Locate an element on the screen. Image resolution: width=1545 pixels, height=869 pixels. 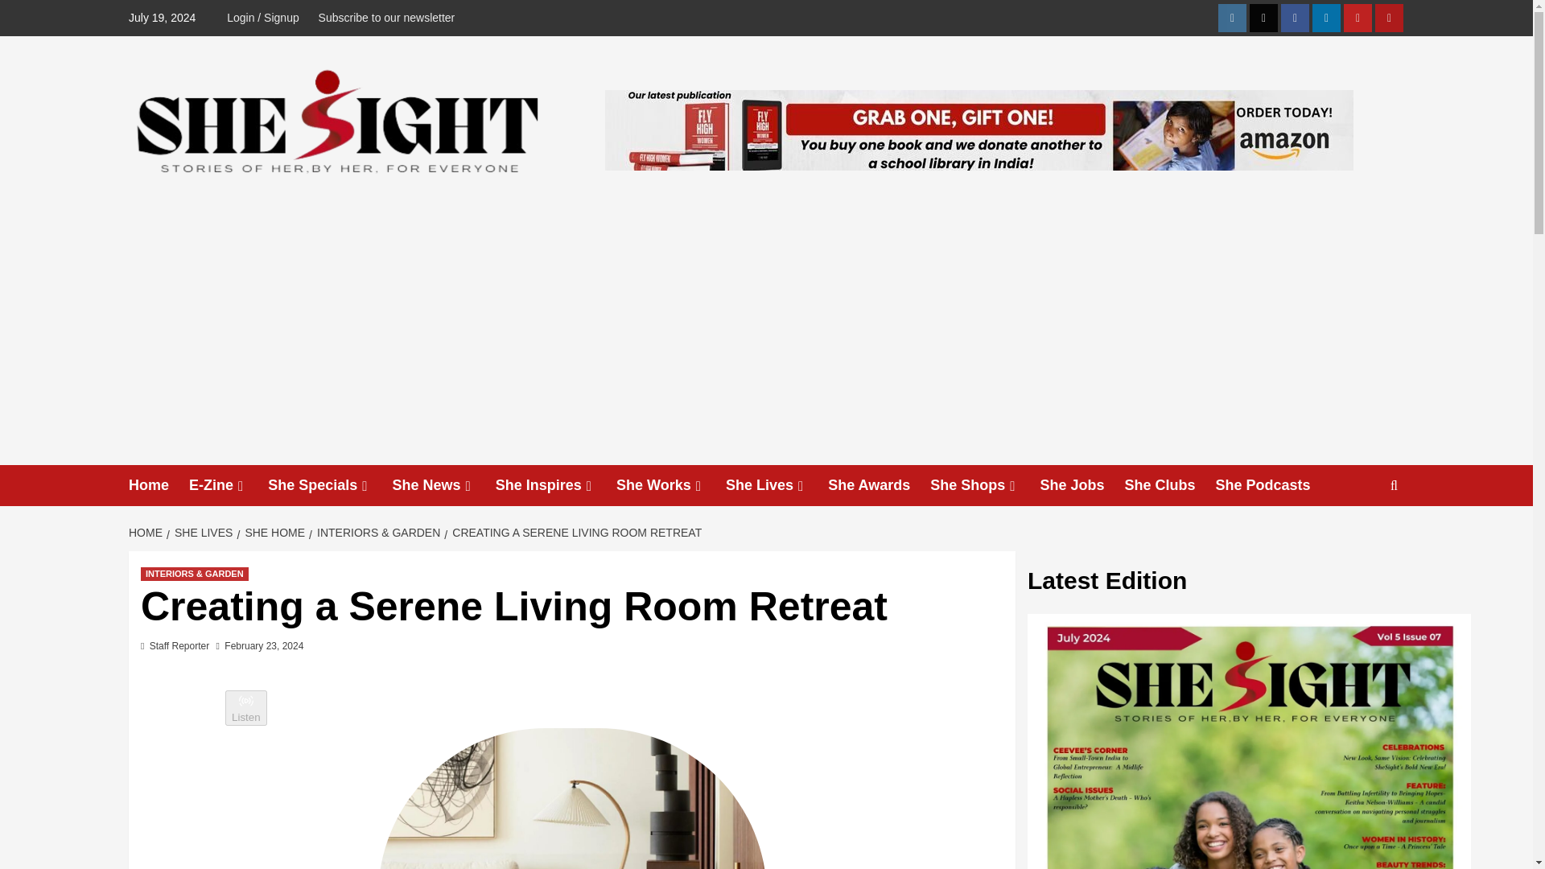
Home is located at coordinates (158, 484).